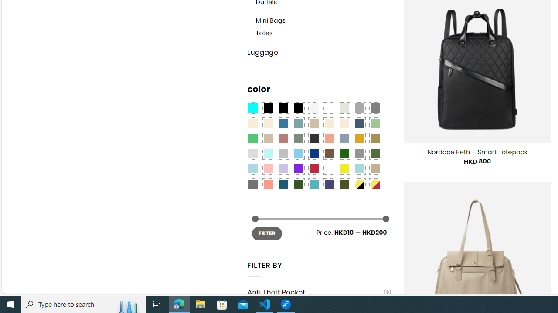 Image resolution: width=558 pixels, height=313 pixels. What do you see at coordinates (344, 108) in the screenshot?
I see `Ash Gray` at bounding box center [344, 108].